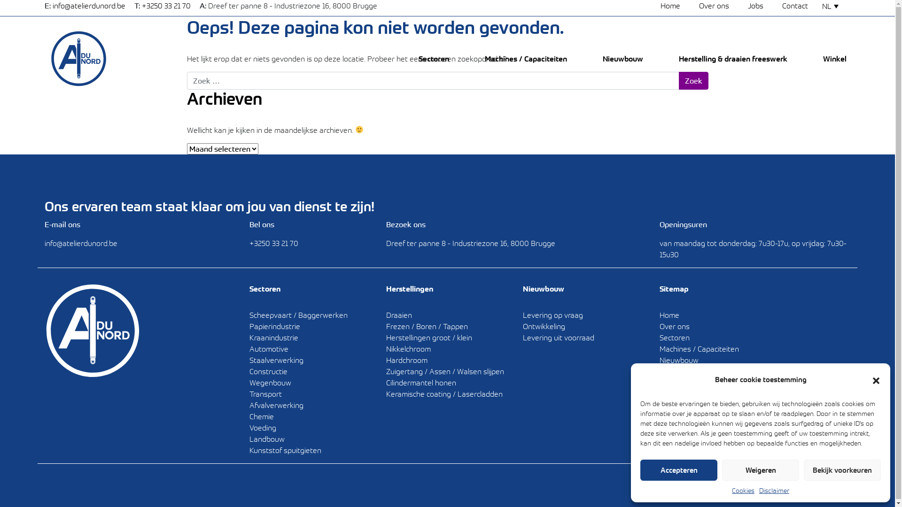 The width and height of the screenshot is (902, 507). What do you see at coordinates (835, 59) in the screenshot?
I see `Winkel` at bounding box center [835, 59].